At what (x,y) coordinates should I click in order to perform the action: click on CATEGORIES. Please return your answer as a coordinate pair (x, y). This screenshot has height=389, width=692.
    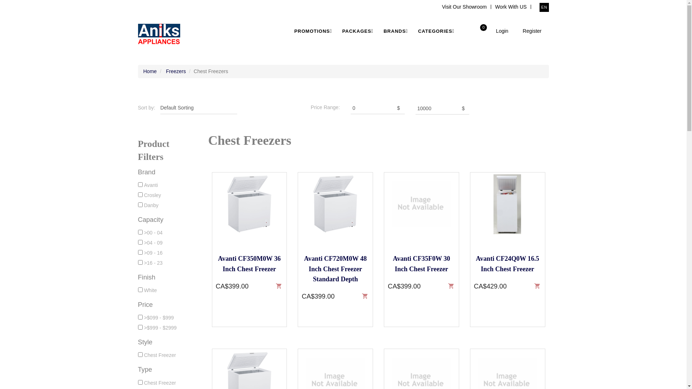
    Looking at the image, I should click on (437, 31).